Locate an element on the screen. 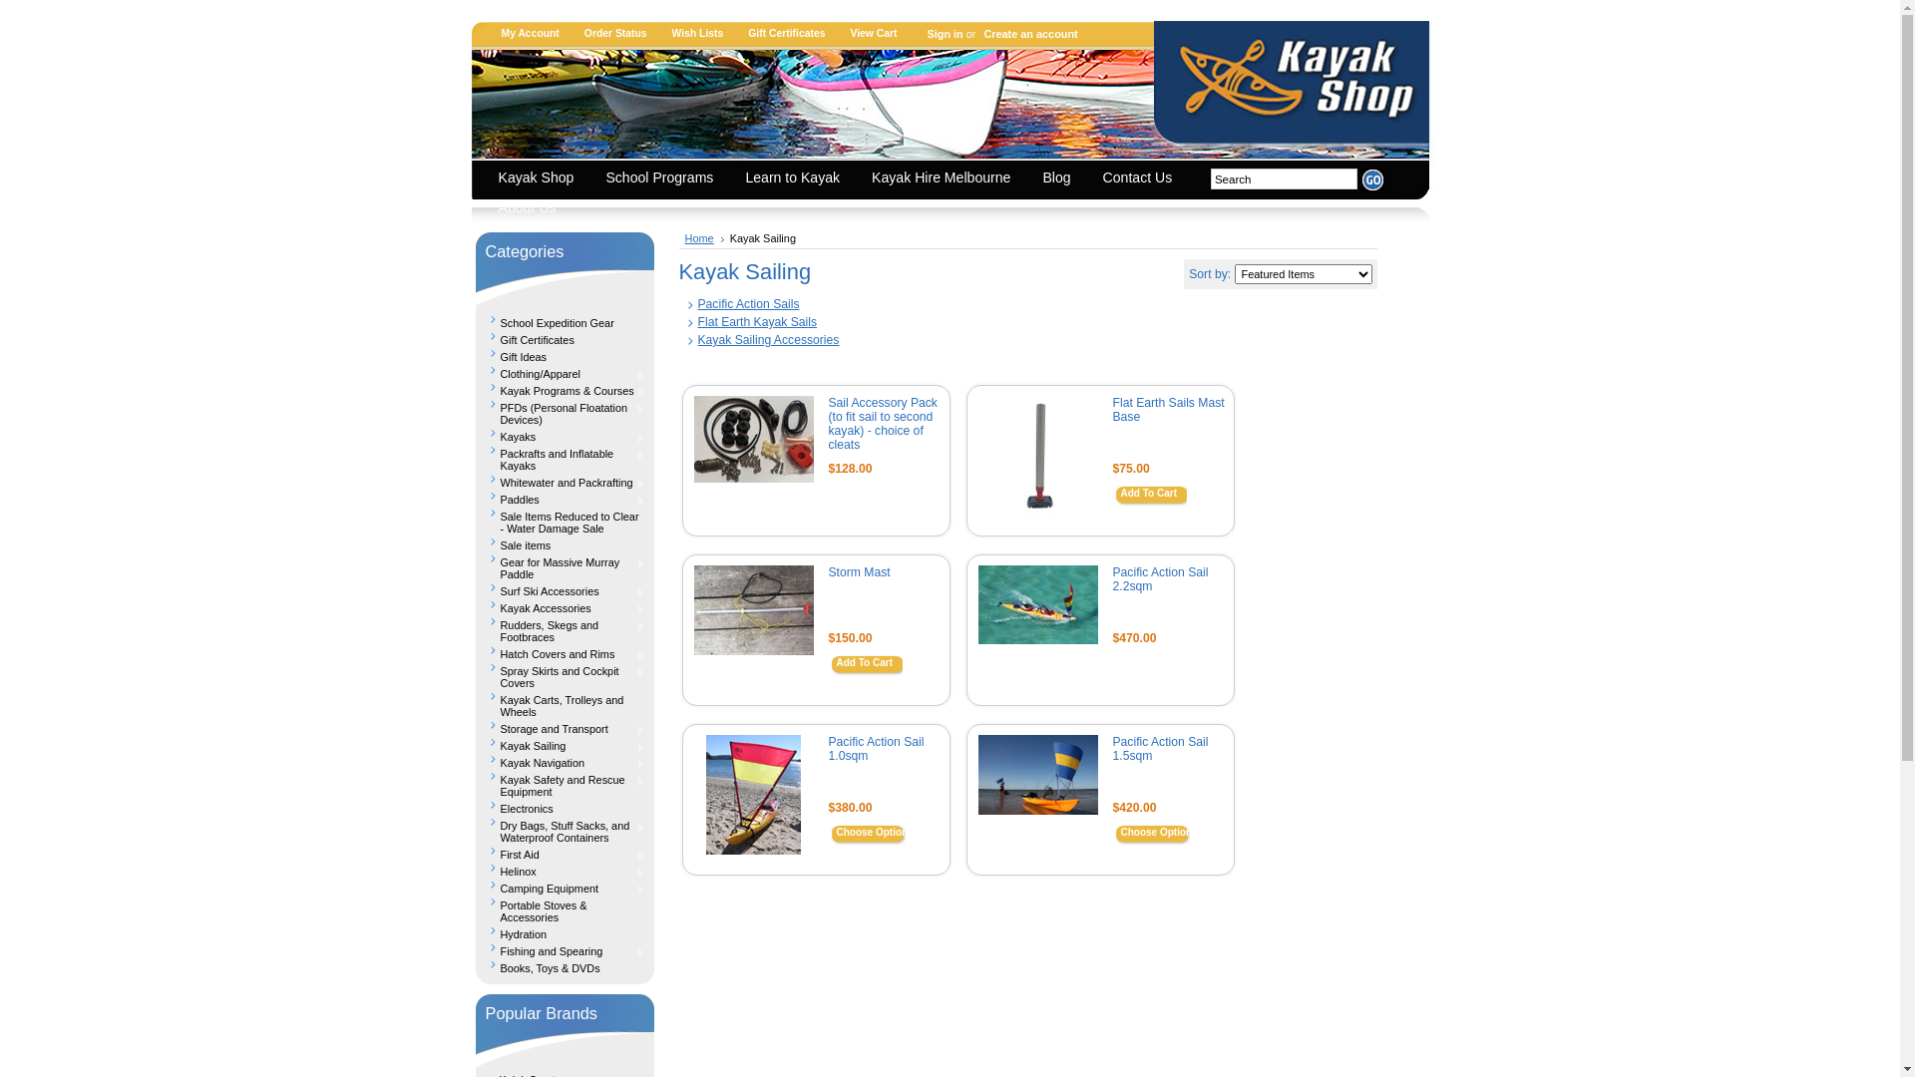 The image size is (1915, 1077). Add To Cart is located at coordinates (865, 666).